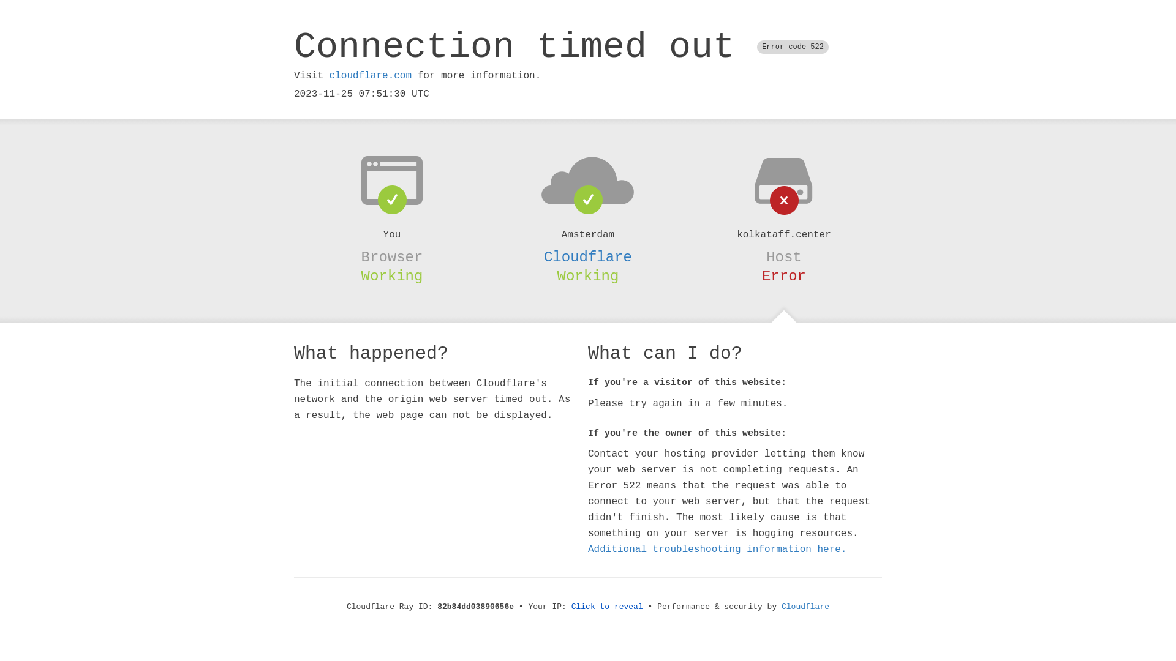 The width and height of the screenshot is (1176, 661). I want to click on Cloudflare, so click(588, 257).